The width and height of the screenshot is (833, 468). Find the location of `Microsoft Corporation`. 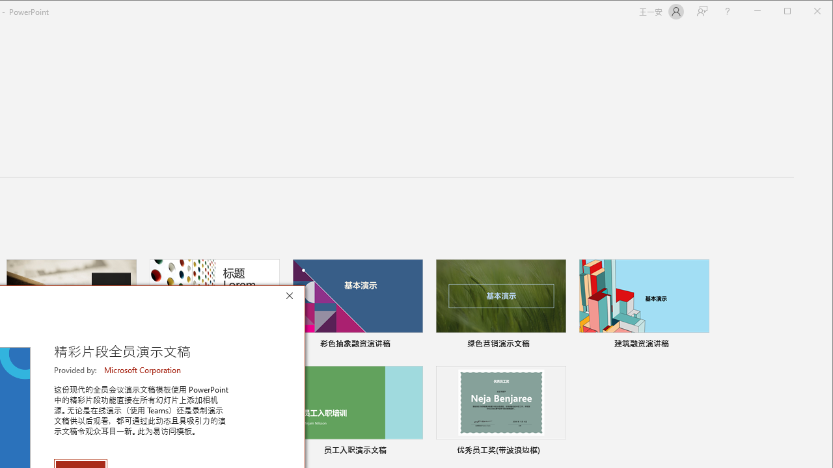

Microsoft Corporation is located at coordinates (143, 370).